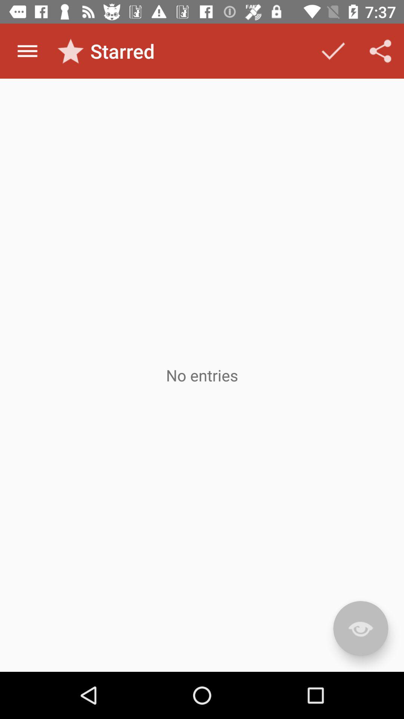 This screenshot has width=404, height=719. I want to click on swipe until no entries app, so click(202, 375).